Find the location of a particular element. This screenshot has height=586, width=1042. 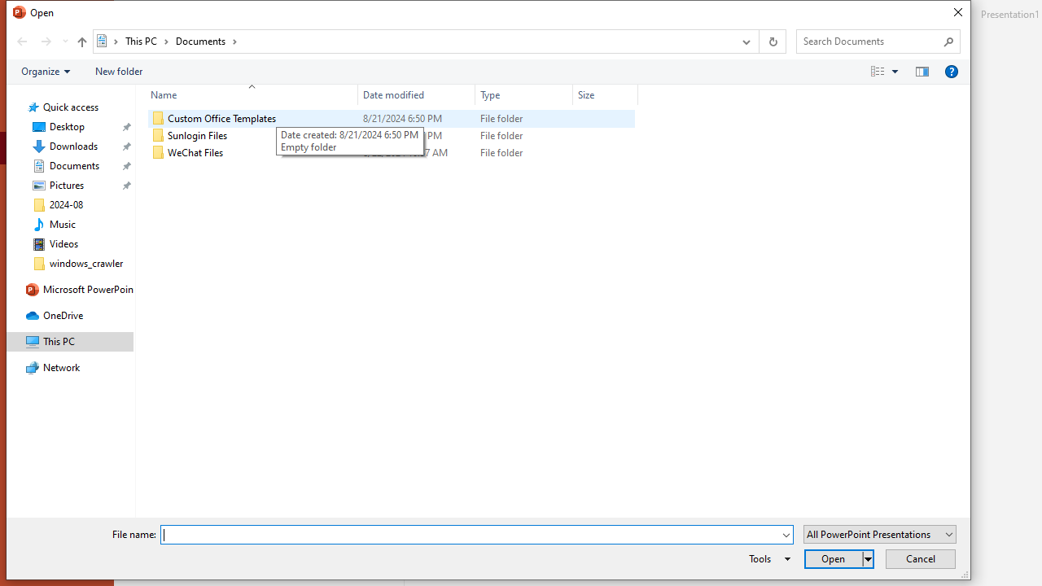

Address band toolbar is located at coordinates (759, 42).